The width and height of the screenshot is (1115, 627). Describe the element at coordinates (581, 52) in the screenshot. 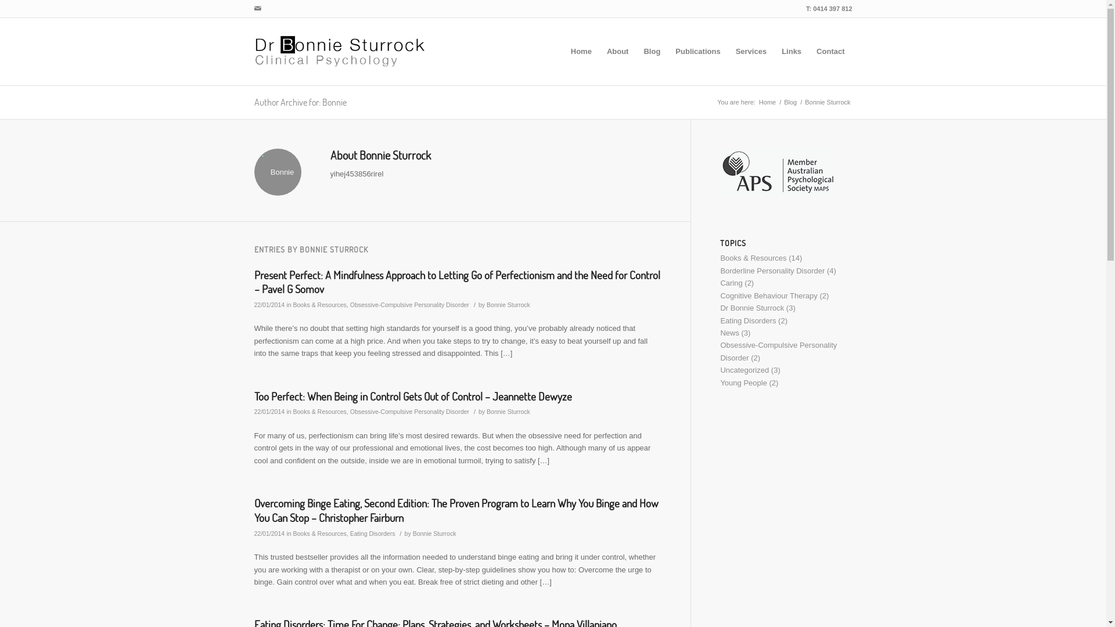

I see `Home` at that location.